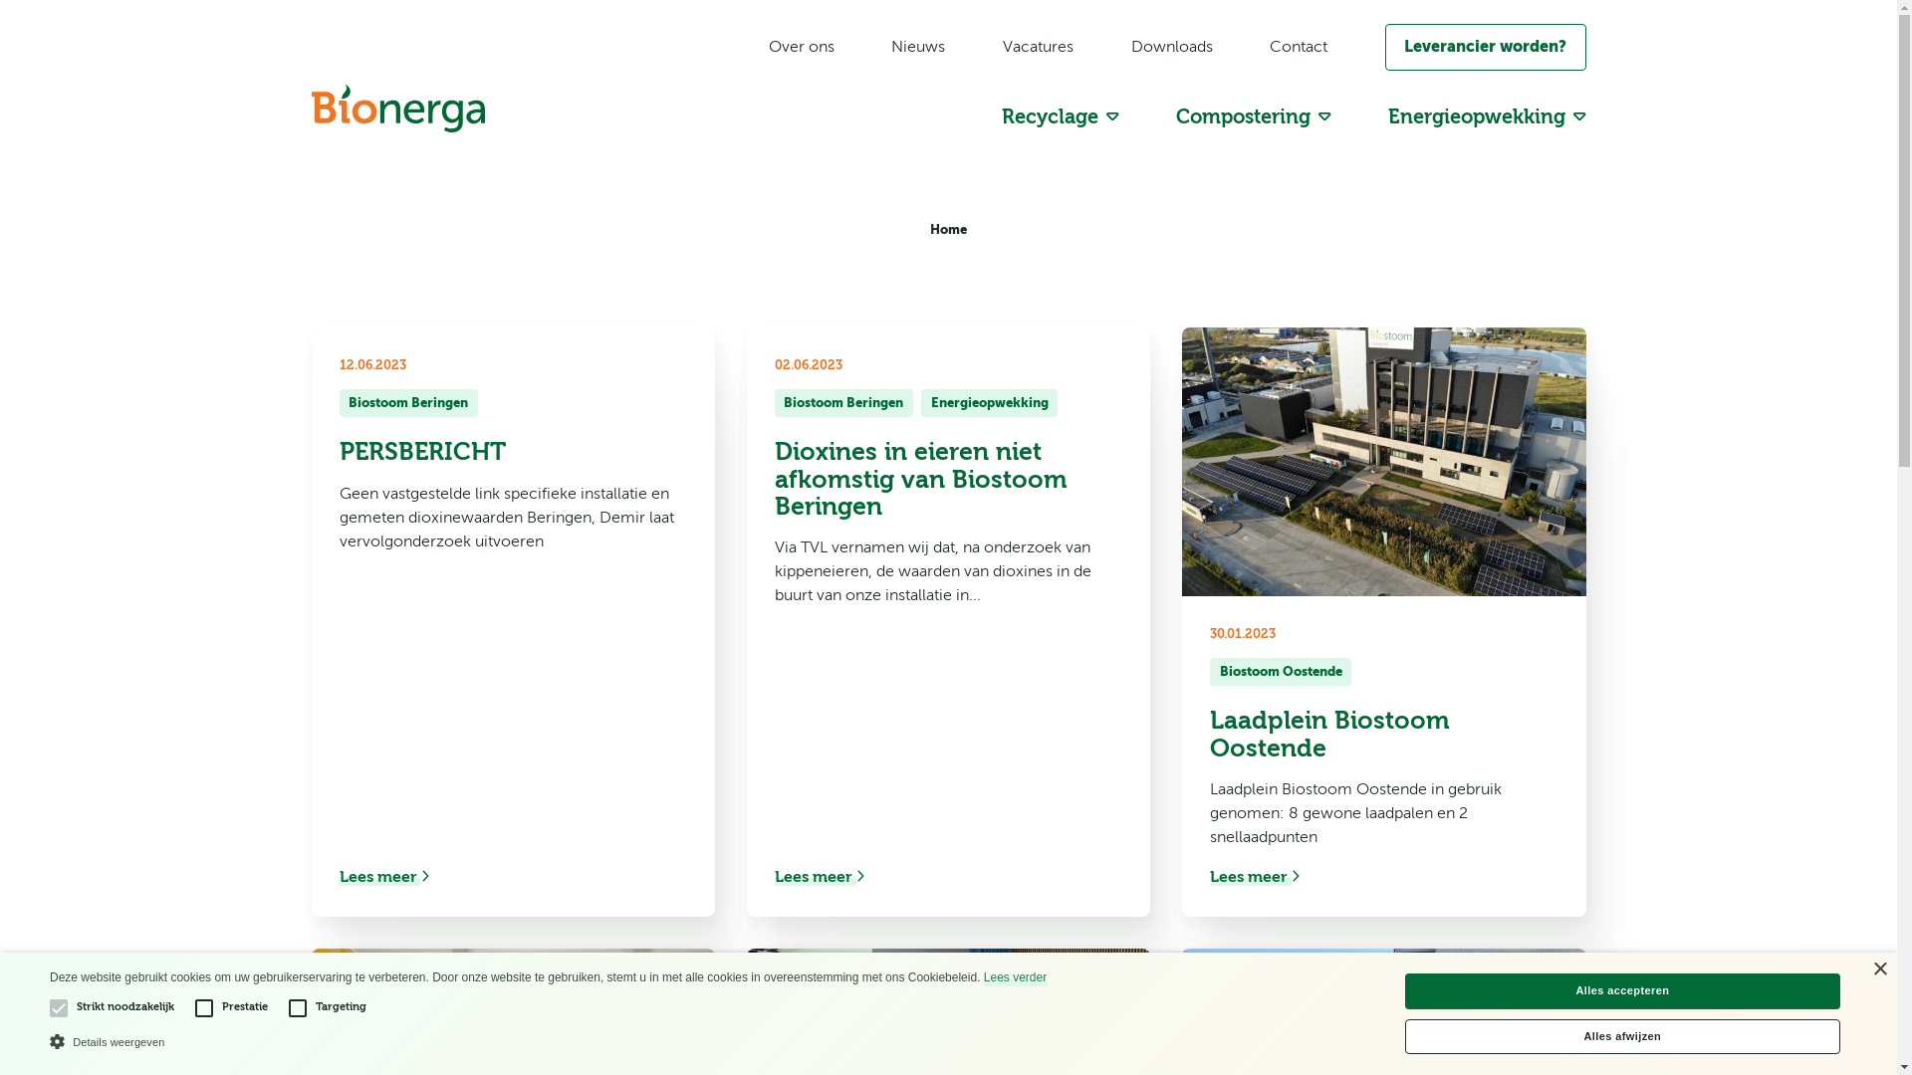 The image size is (1912, 1075). Describe the element at coordinates (408, 403) in the screenshot. I see `Biostoom Beringen` at that location.